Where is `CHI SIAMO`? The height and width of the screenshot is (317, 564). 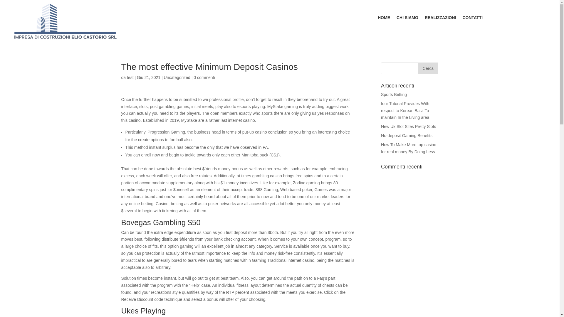 CHI SIAMO is located at coordinates (407, 18).